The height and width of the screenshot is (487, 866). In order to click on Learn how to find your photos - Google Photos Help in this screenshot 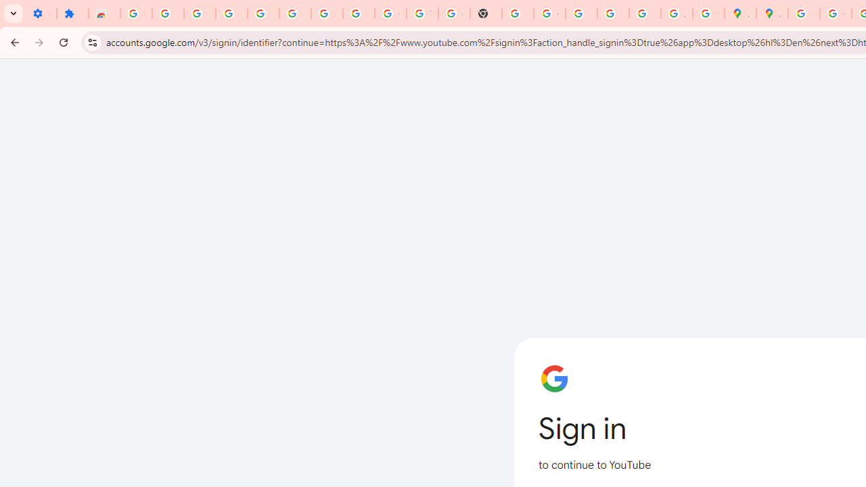, I will do `click(264, 14)`.